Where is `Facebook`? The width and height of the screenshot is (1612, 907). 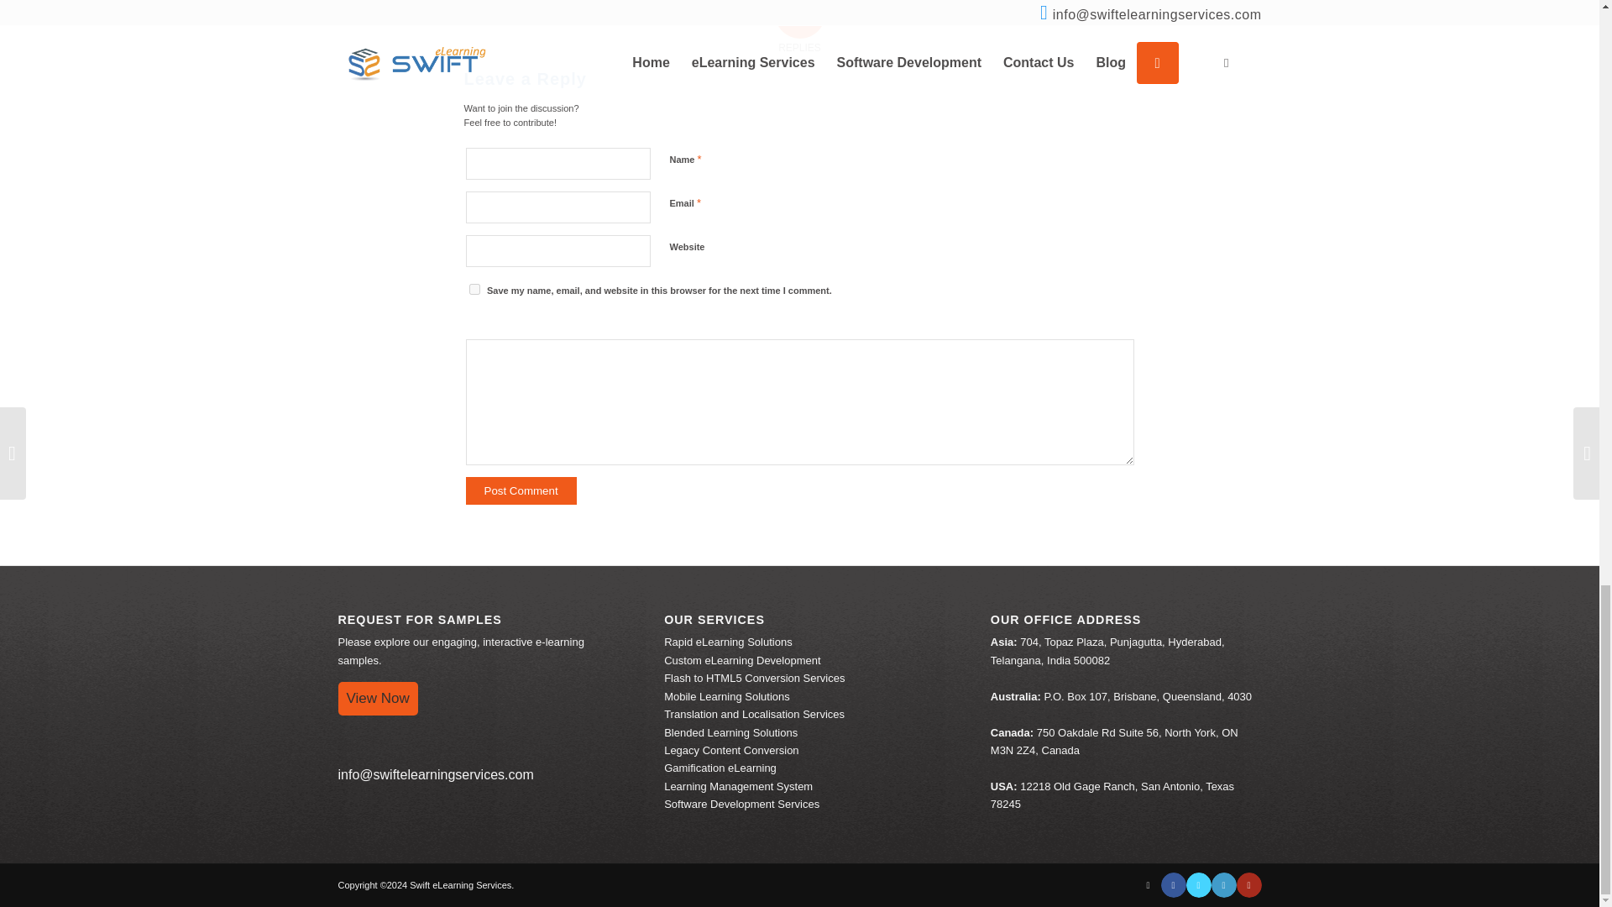
Facebook is located at coordinates (1172, 885).